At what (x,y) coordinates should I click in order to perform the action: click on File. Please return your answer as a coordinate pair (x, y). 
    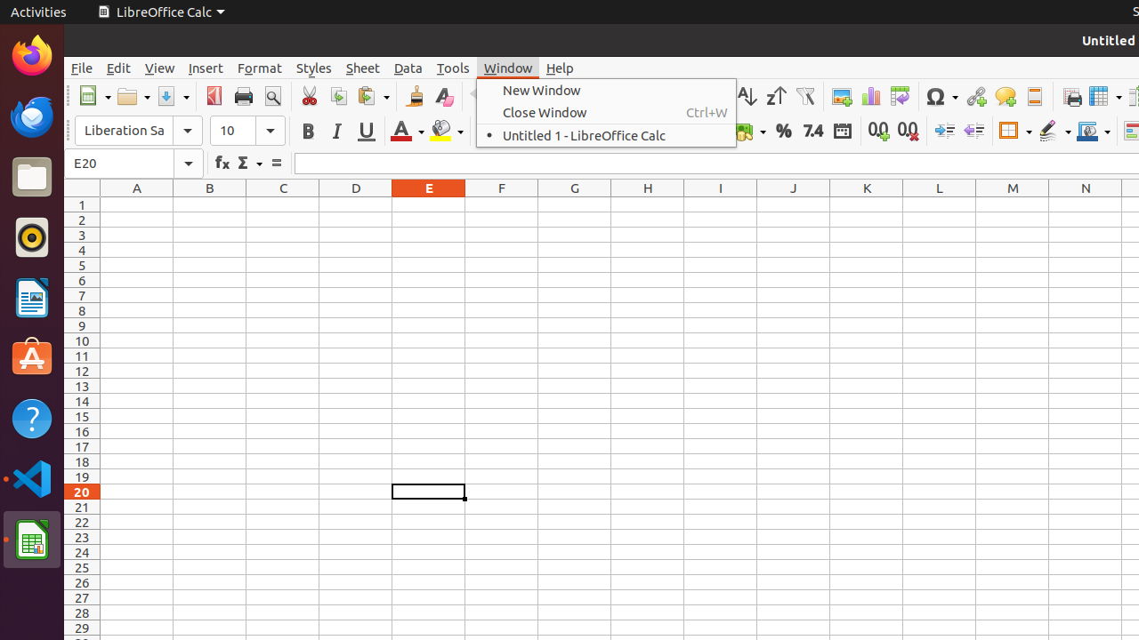
    Looking at the image, I should click on (82, 68).